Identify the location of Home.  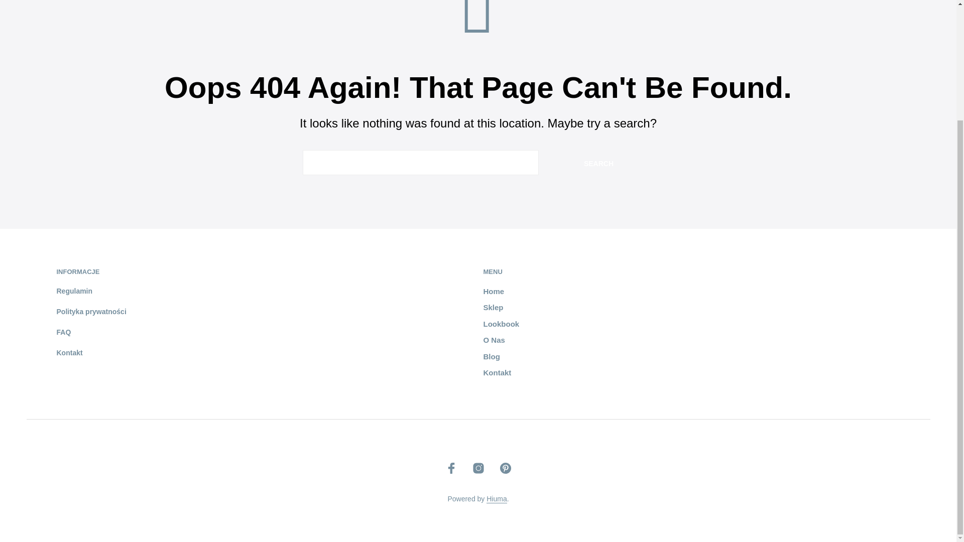
(493, 291).